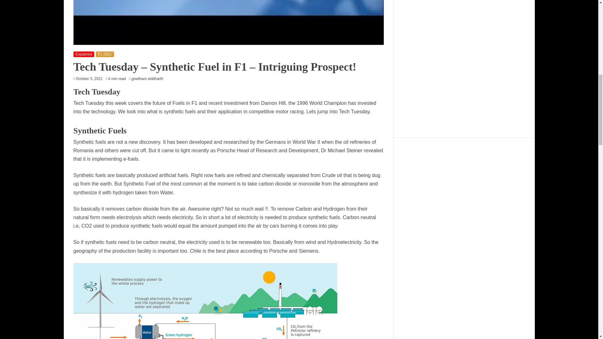 The width and height of the screenshot is (603, 339). I want to click on gowtham.siddharth, so click(149, 79).